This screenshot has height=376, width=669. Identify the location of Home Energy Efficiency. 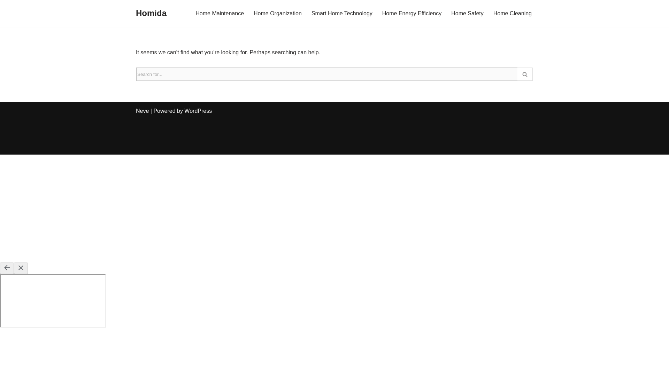
(412, 13).